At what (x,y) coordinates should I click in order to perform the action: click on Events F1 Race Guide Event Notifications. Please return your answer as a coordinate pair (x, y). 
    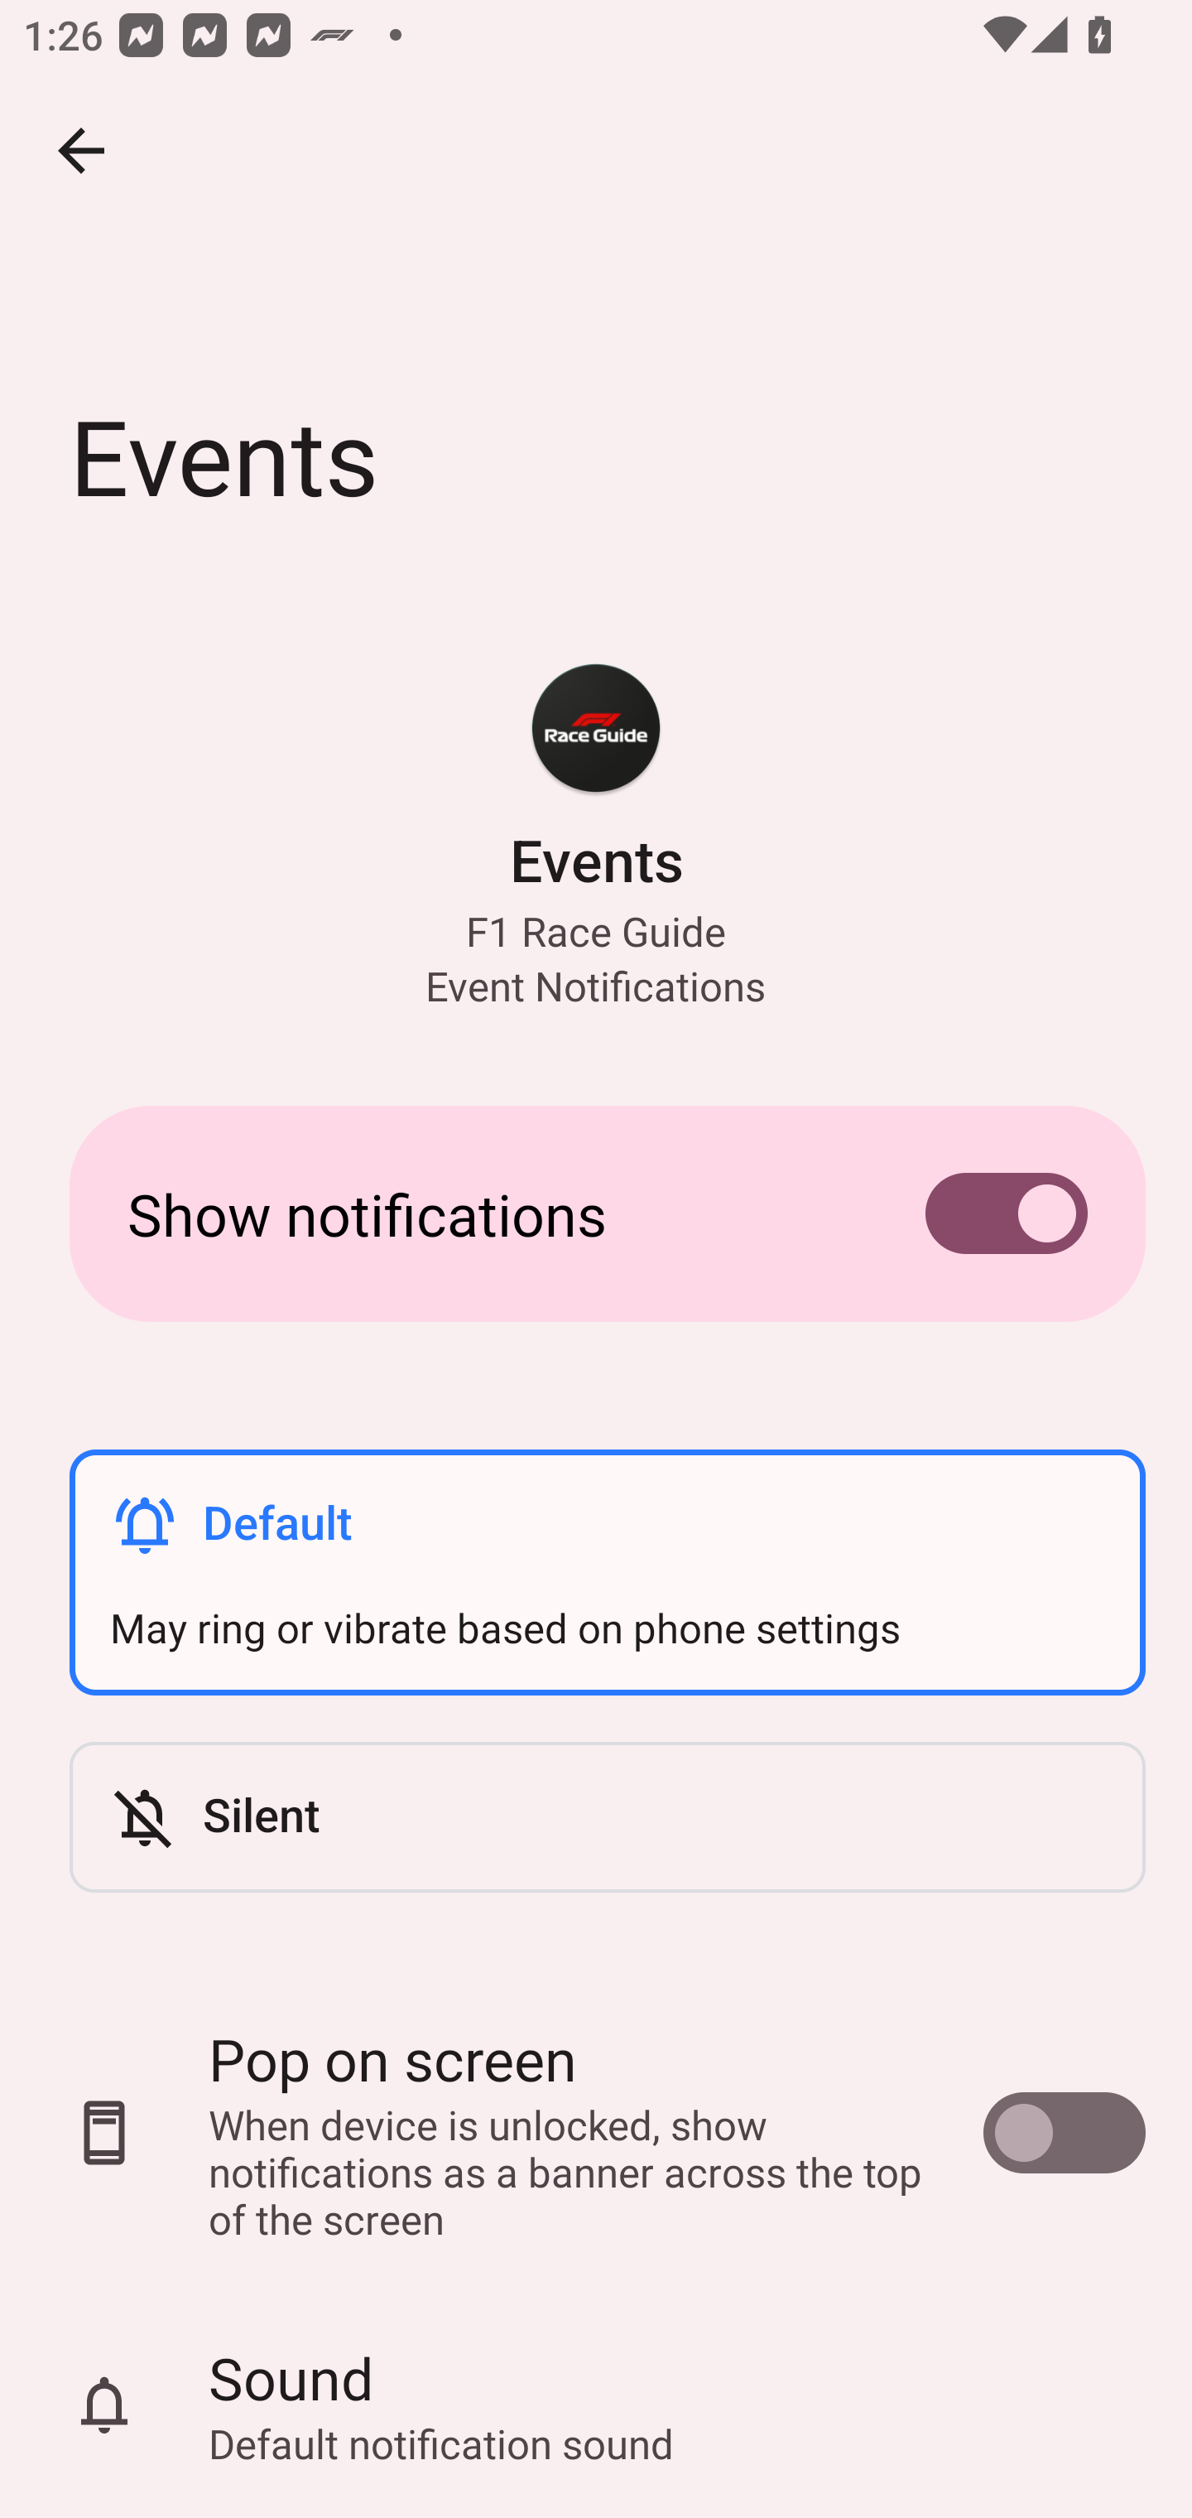
    Looking at the image, I should click on (596, 836).